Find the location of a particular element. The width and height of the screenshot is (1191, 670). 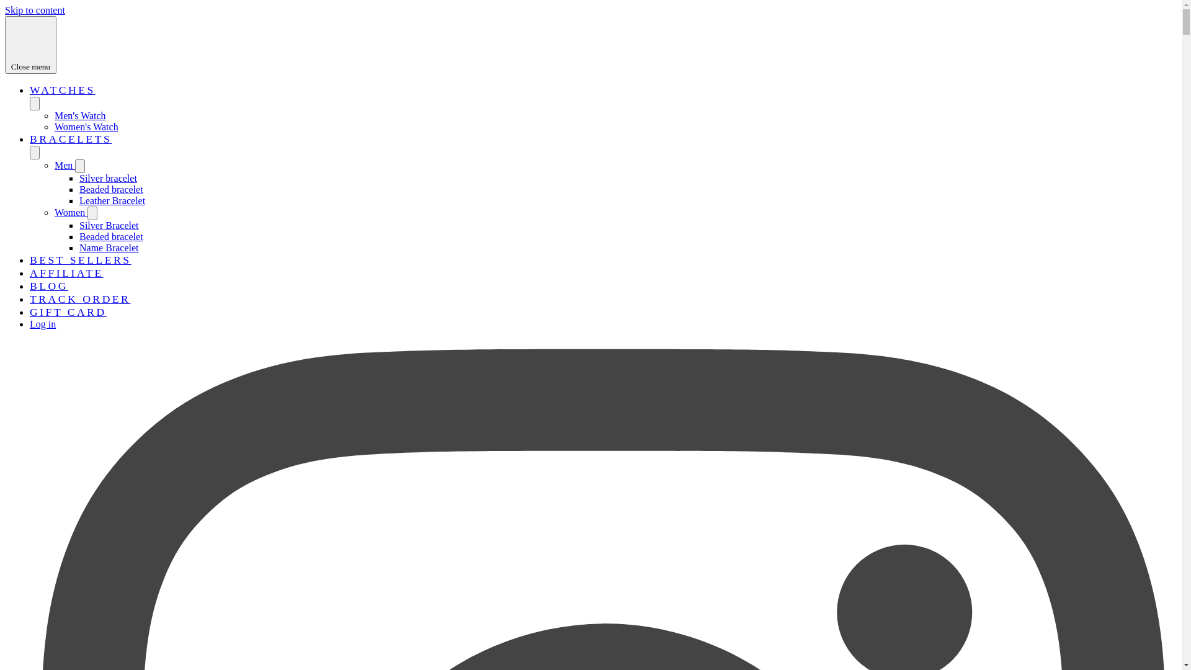

TRACK ORDER is located at coordinates (80, 299).